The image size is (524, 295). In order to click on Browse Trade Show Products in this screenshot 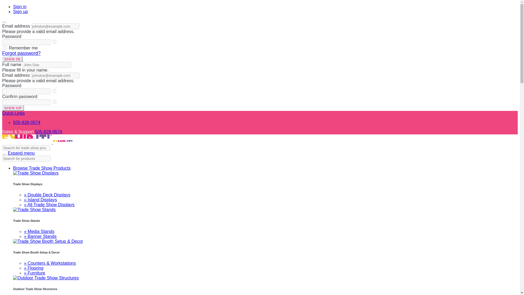, I will do `click(42, 168)`.